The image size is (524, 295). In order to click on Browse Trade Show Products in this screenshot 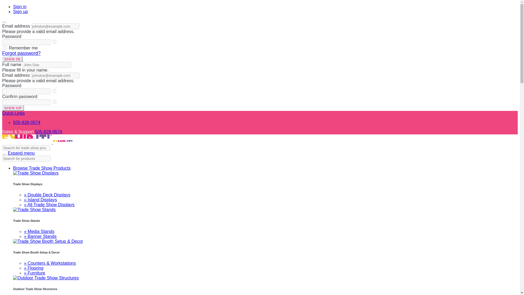, I will do `click(42, 168)`.